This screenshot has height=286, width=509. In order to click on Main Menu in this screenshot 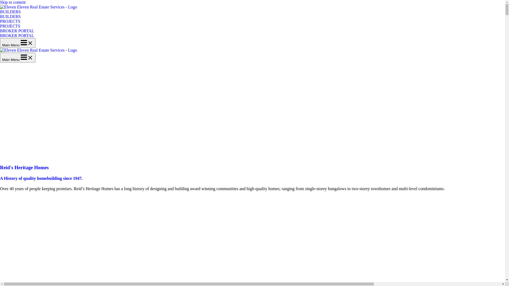, I will do `click(18, 58)`.